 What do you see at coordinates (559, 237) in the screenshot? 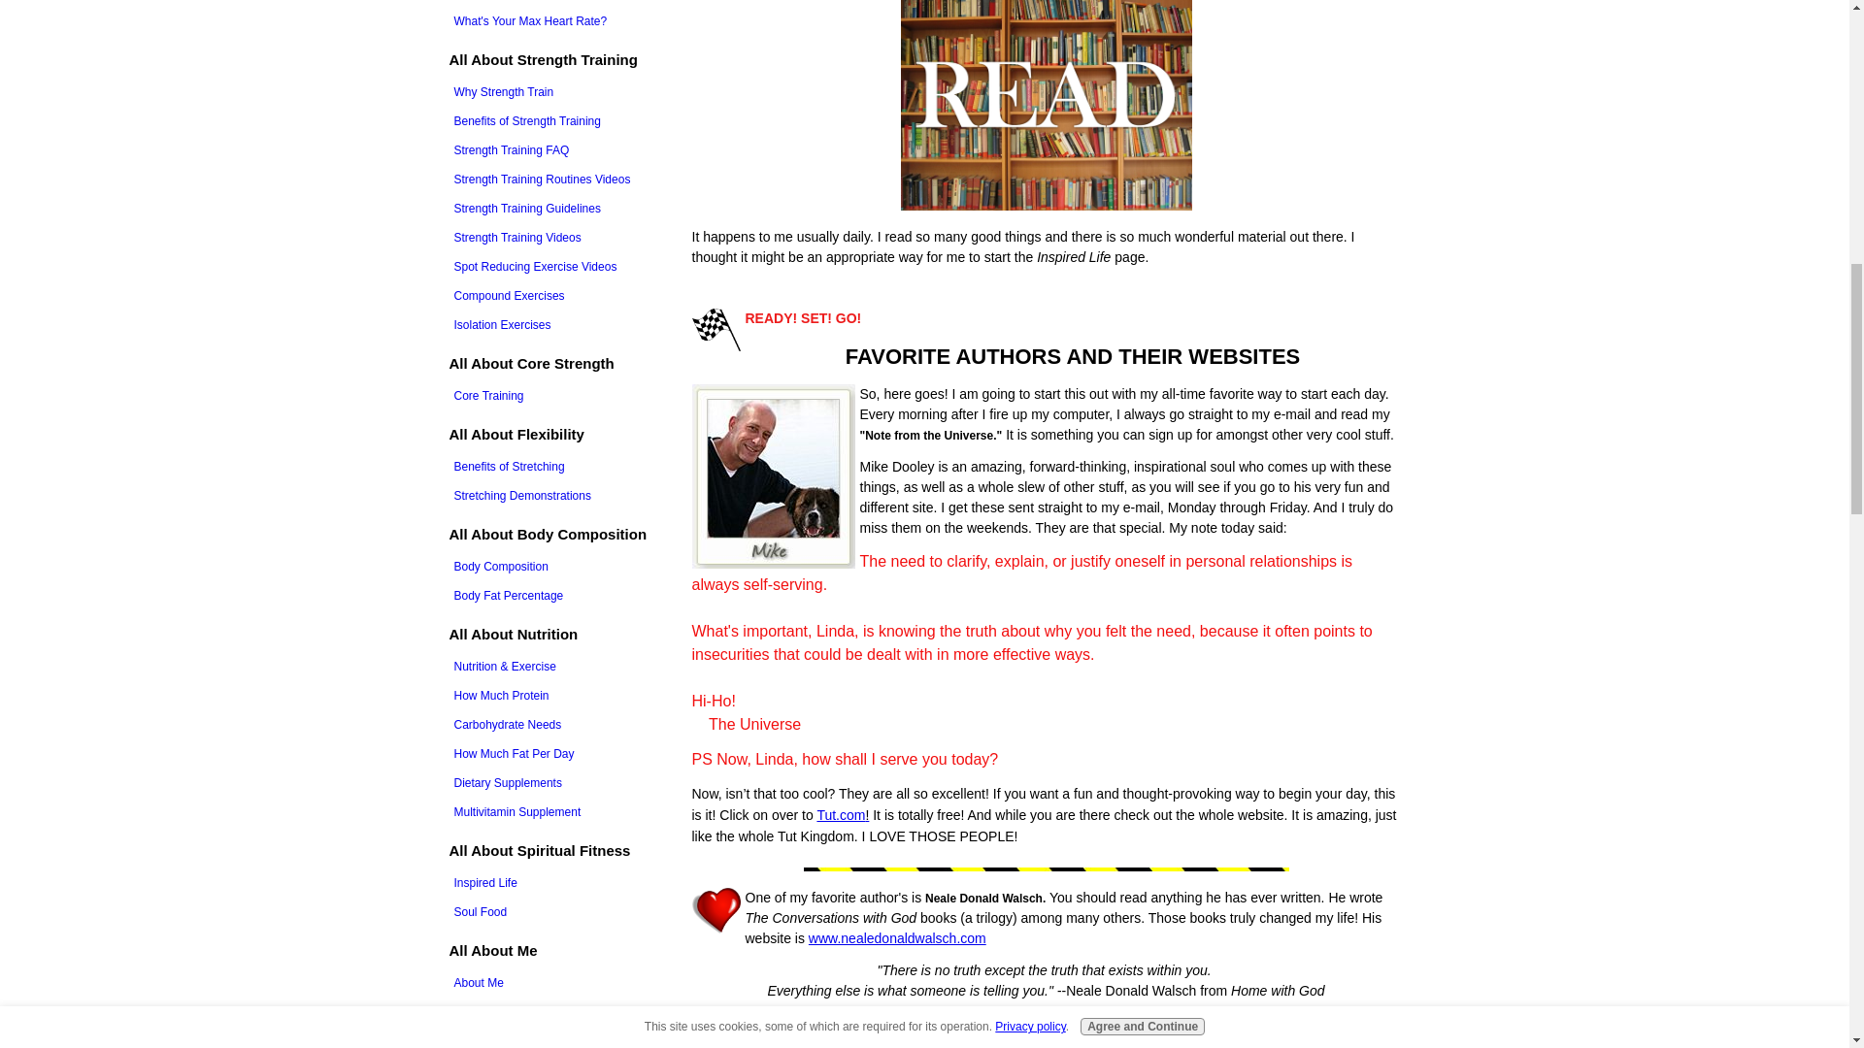
I see `Strength Training Videos` at bounding box center [559, 237].